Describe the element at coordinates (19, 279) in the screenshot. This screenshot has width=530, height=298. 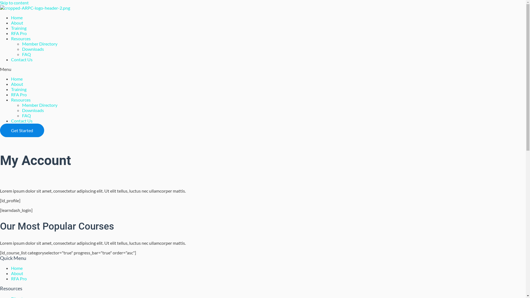
I see `RFA Pro` at that location.